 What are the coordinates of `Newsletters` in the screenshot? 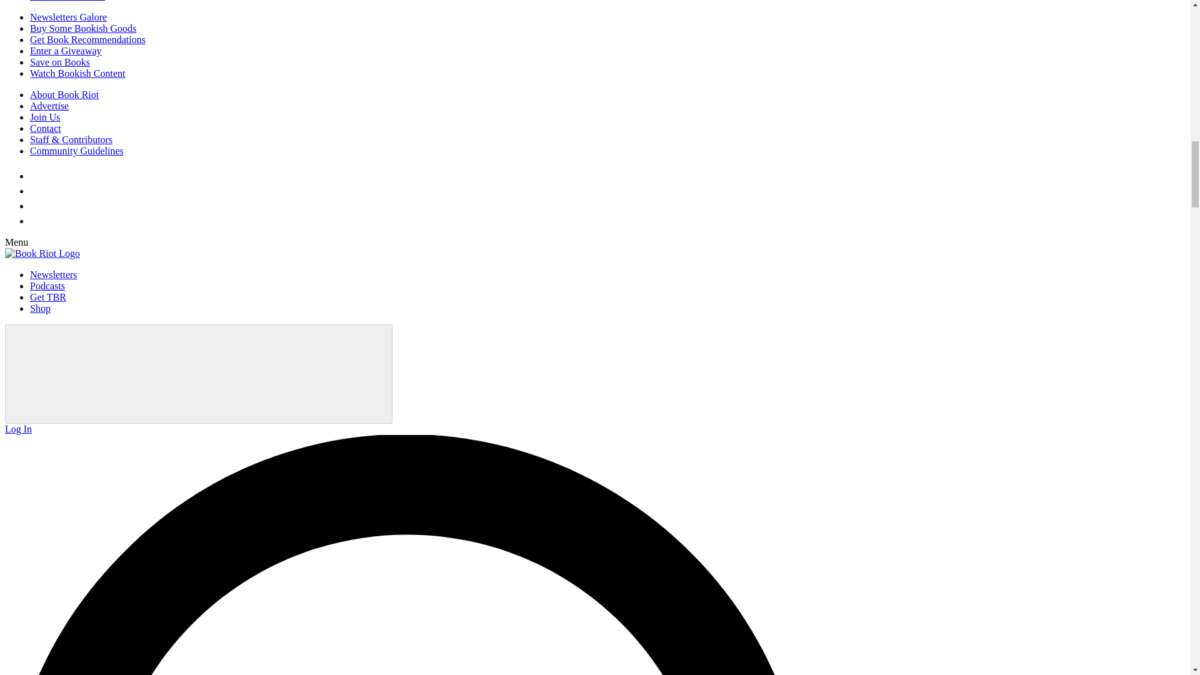 It's located at (54, 274).